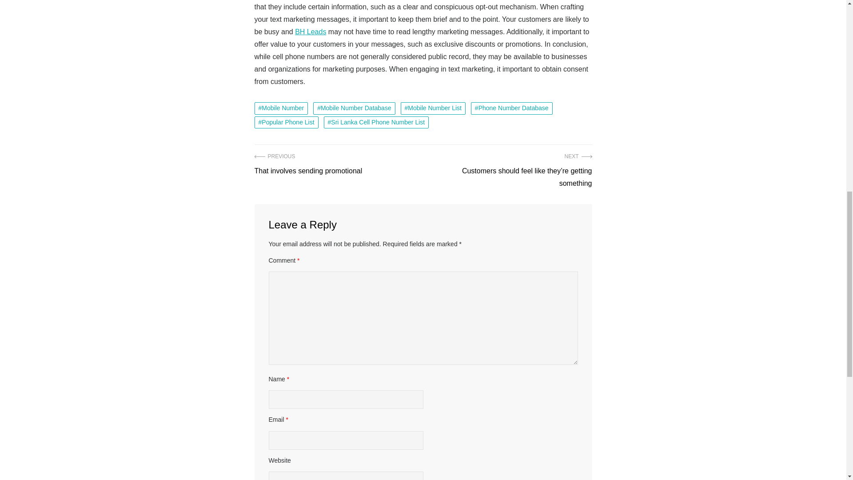 This screenshot has height=480, width=853. I want to click on Mobile Number List, so click(433, 108).